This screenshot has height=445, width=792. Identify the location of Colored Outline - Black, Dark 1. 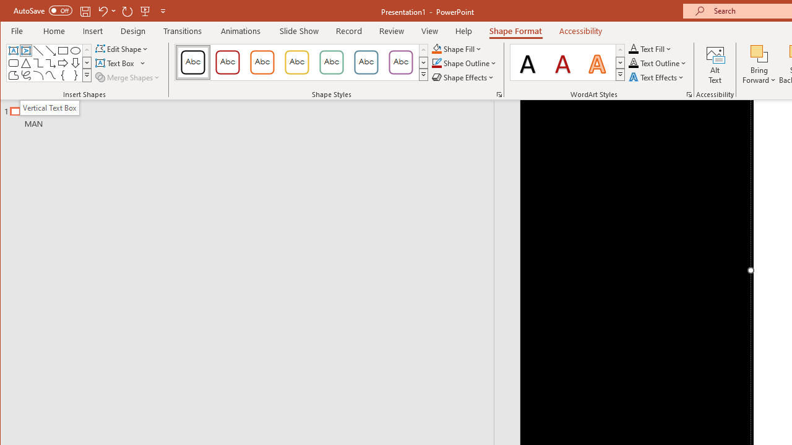
(193, 62).